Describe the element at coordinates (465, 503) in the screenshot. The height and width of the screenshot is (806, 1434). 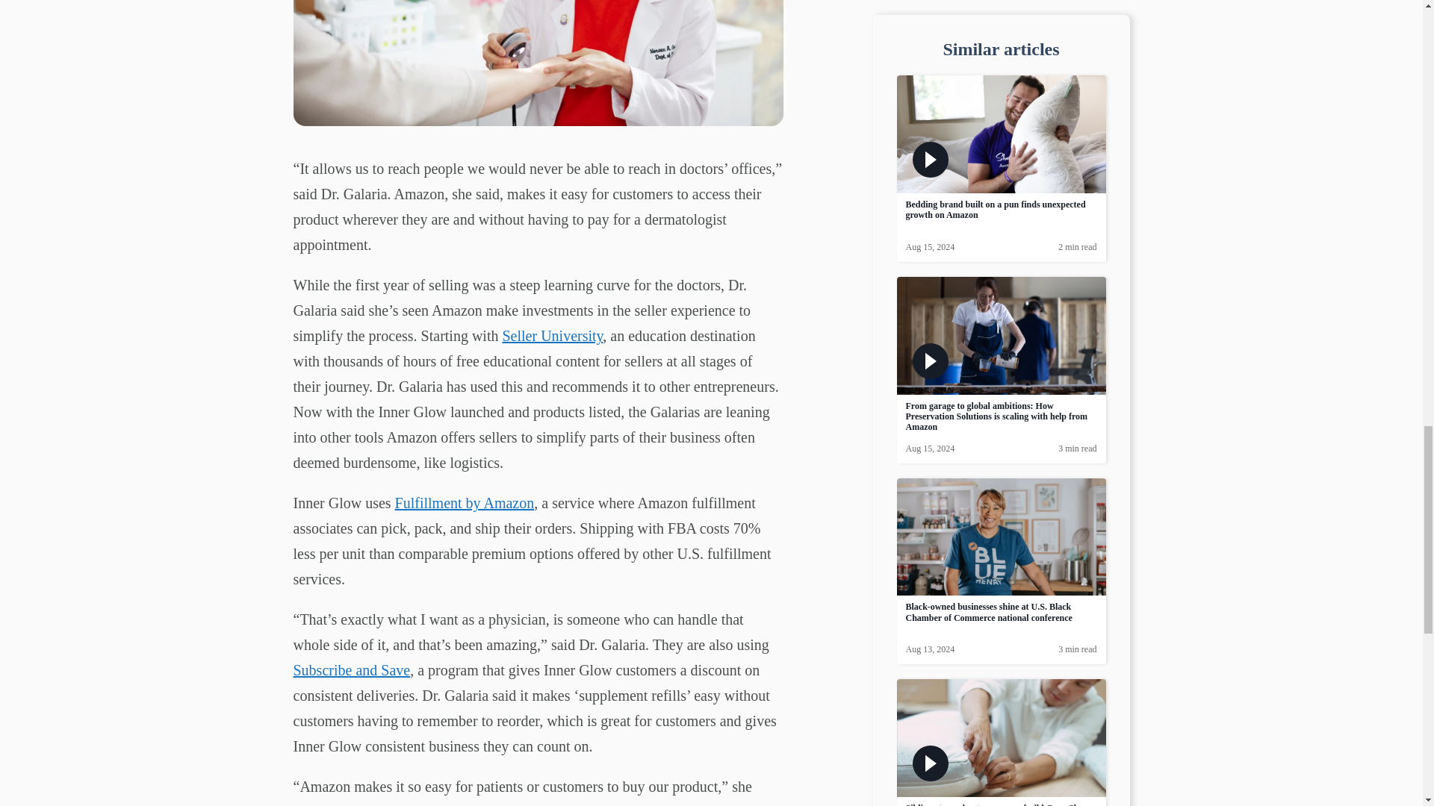
I see `Fulfillment by Amazon` at that location.